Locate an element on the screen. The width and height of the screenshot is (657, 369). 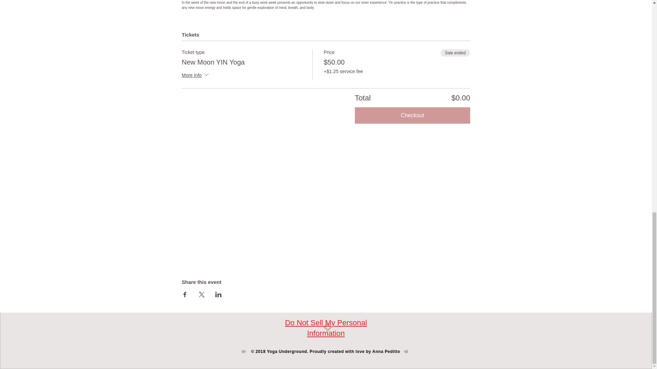
Checkout is located at coordinates (412, 115).